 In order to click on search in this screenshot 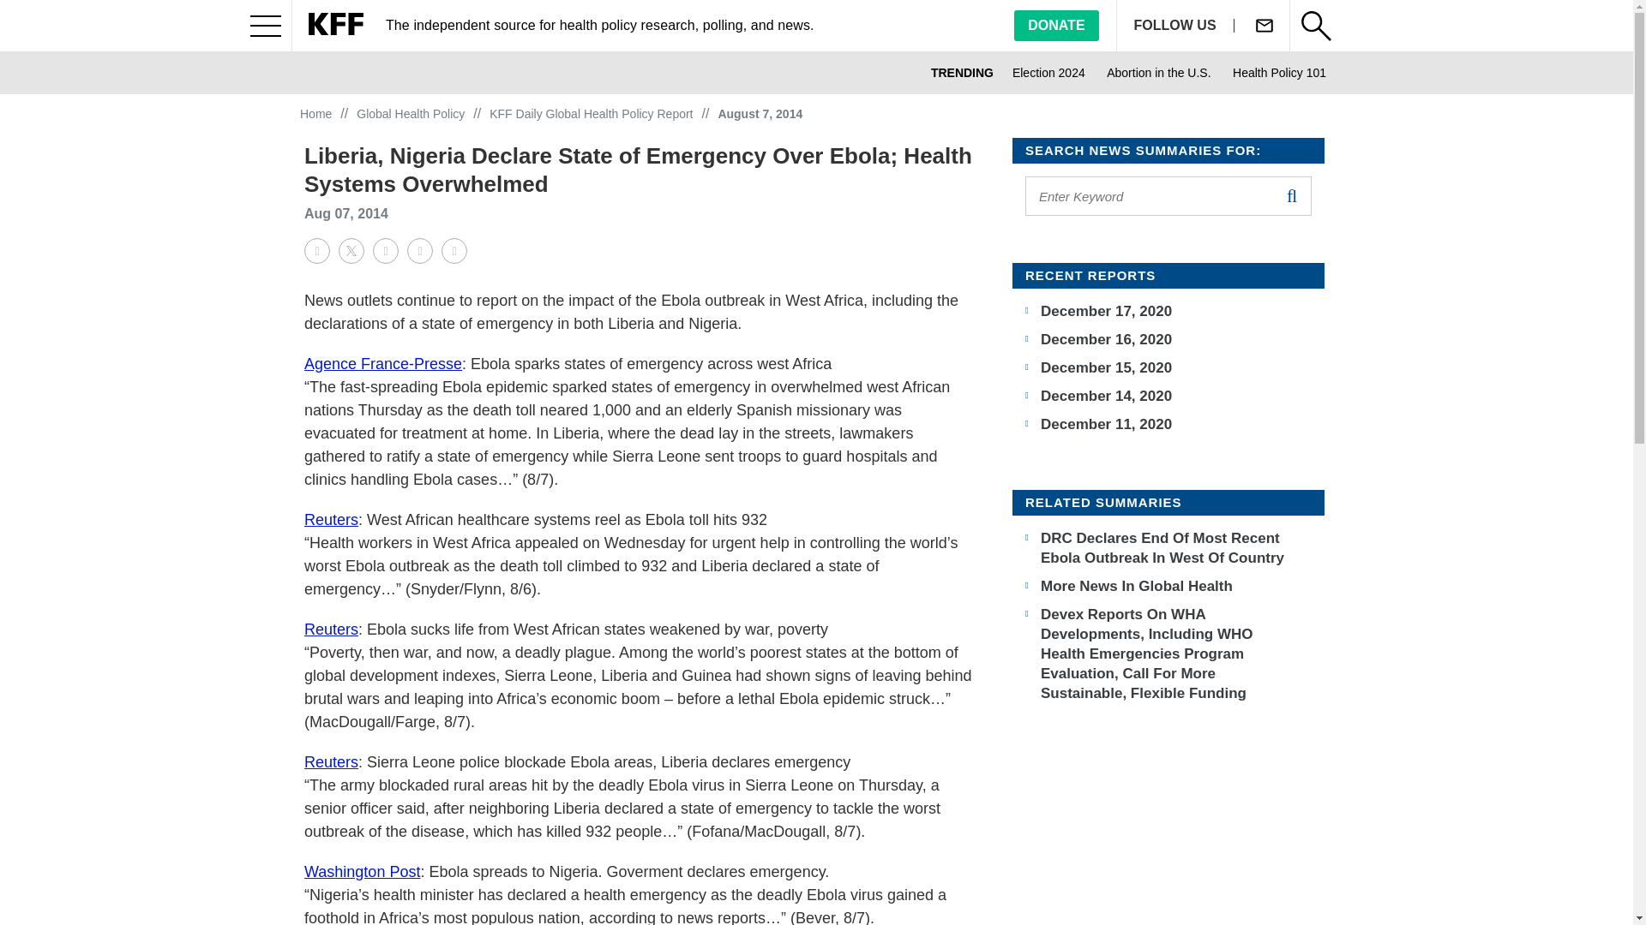, I will do `click(1291, 195)`.